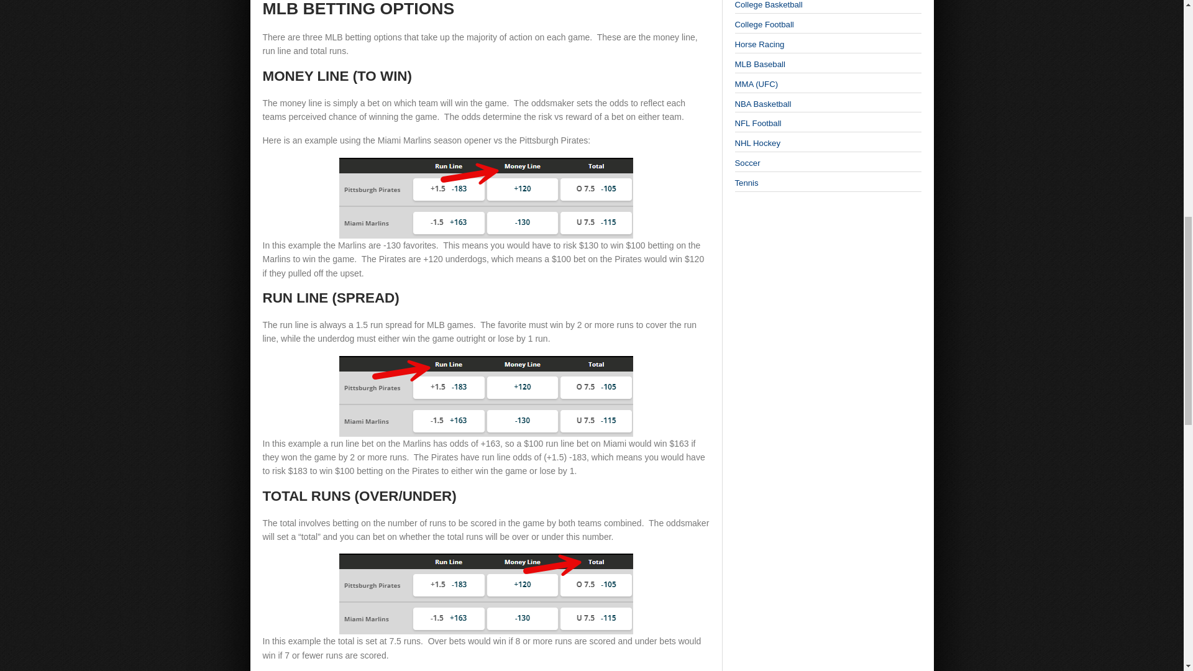 The width and height of the screenshot is (1193, 671). What do you see at coordinates (768, 5) in the screenshot?
I see `NCAA Basketball Betting` at bounding box center [768, 5].